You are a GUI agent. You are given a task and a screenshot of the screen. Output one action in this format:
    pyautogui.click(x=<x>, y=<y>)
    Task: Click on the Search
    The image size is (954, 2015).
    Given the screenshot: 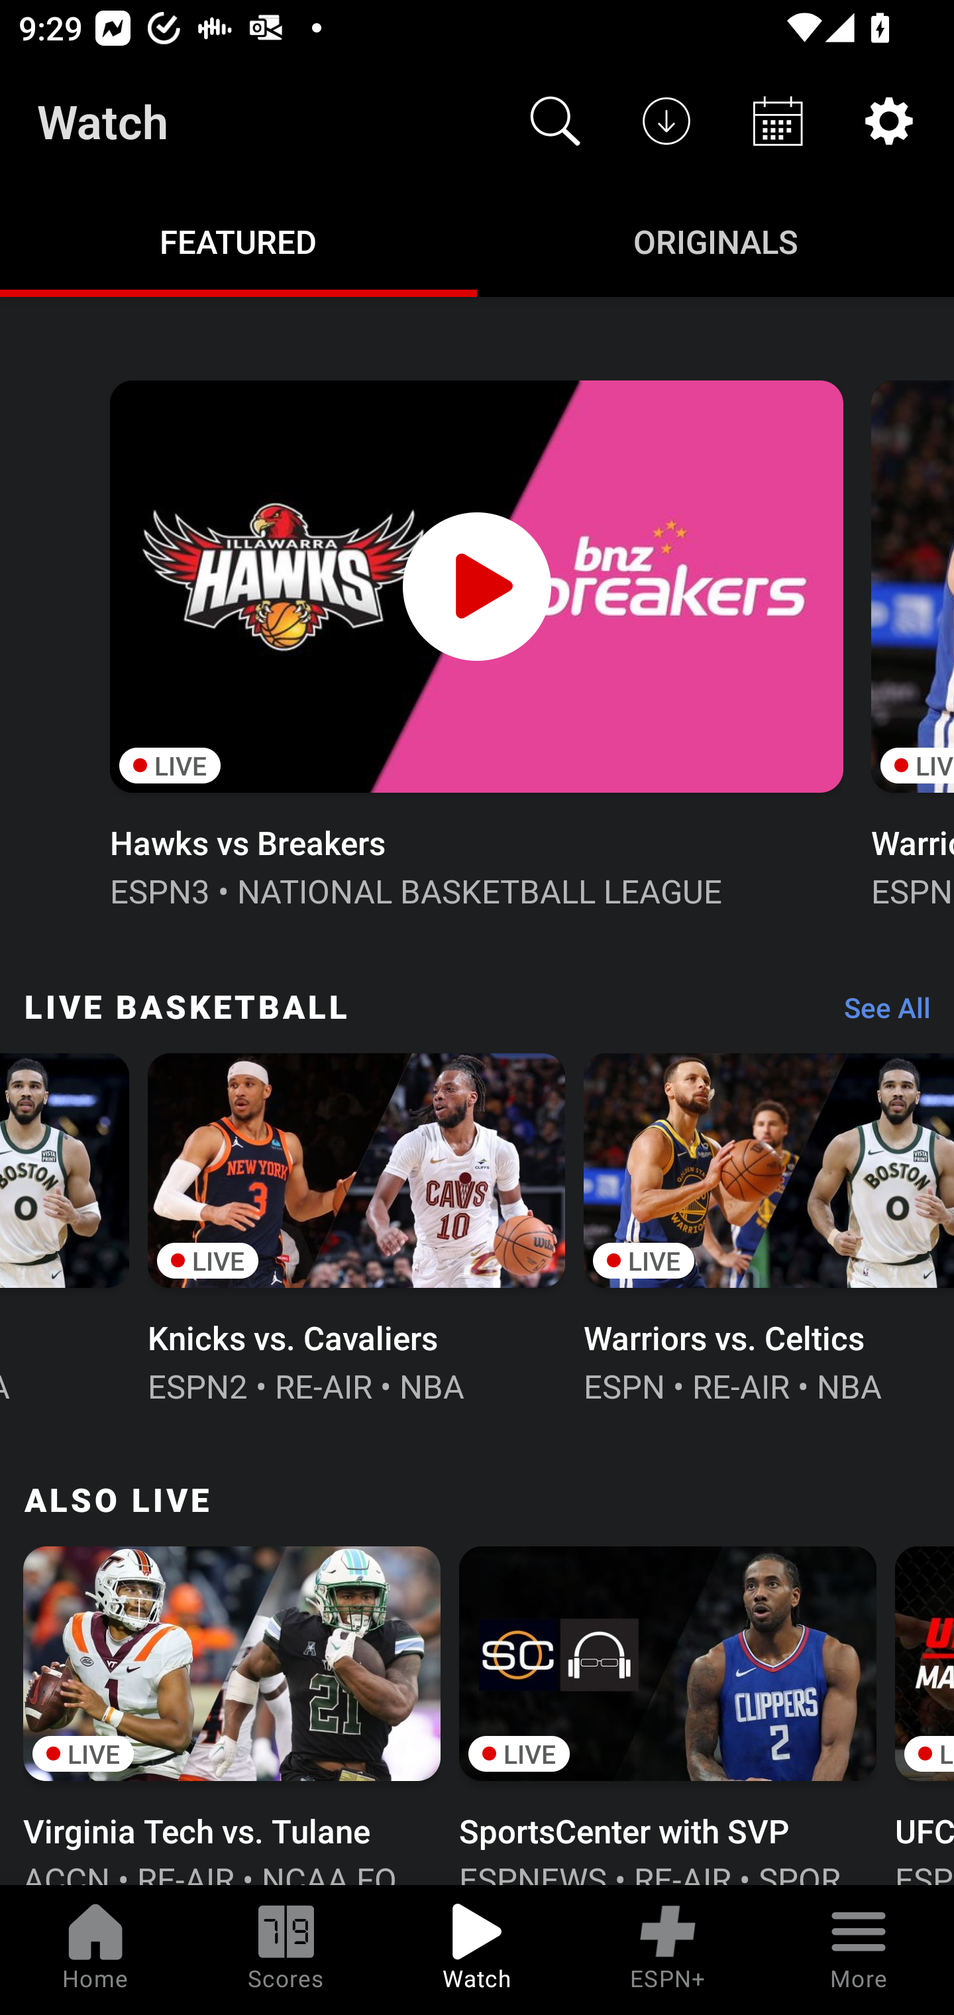 What is the action you would take?
    pyautogui.click(x=555, y=121)
    